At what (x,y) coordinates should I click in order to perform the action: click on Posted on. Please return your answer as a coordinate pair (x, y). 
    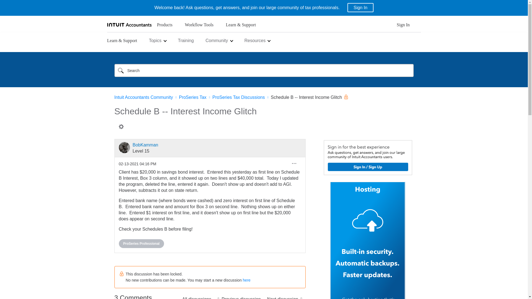
    Looking at the image, I should click on (137, 164).